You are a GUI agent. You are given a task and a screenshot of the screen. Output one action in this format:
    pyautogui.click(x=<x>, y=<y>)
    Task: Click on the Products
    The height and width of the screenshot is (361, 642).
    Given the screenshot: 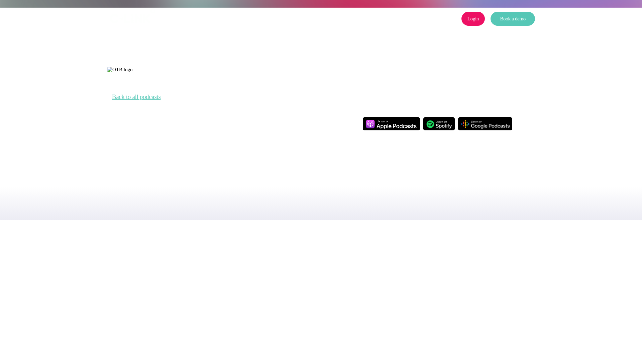 What is the action you would take?
    pyautogui.click(x=233, y=18)
    